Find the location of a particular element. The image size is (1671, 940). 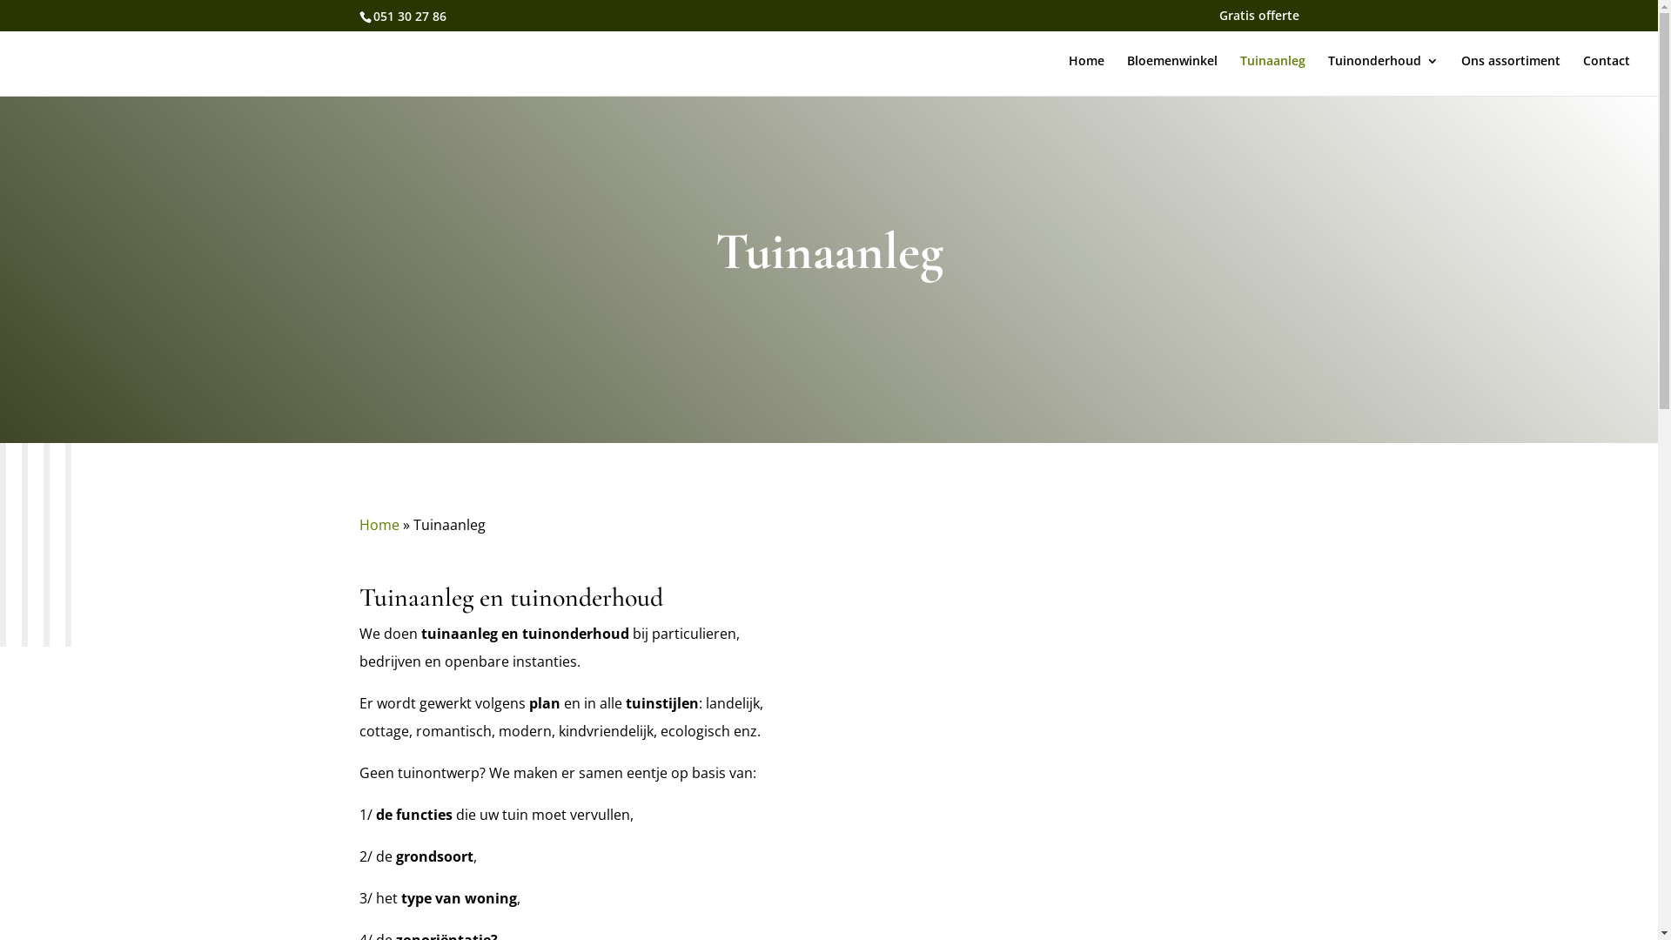

Home is located at coordinates (379, 525).